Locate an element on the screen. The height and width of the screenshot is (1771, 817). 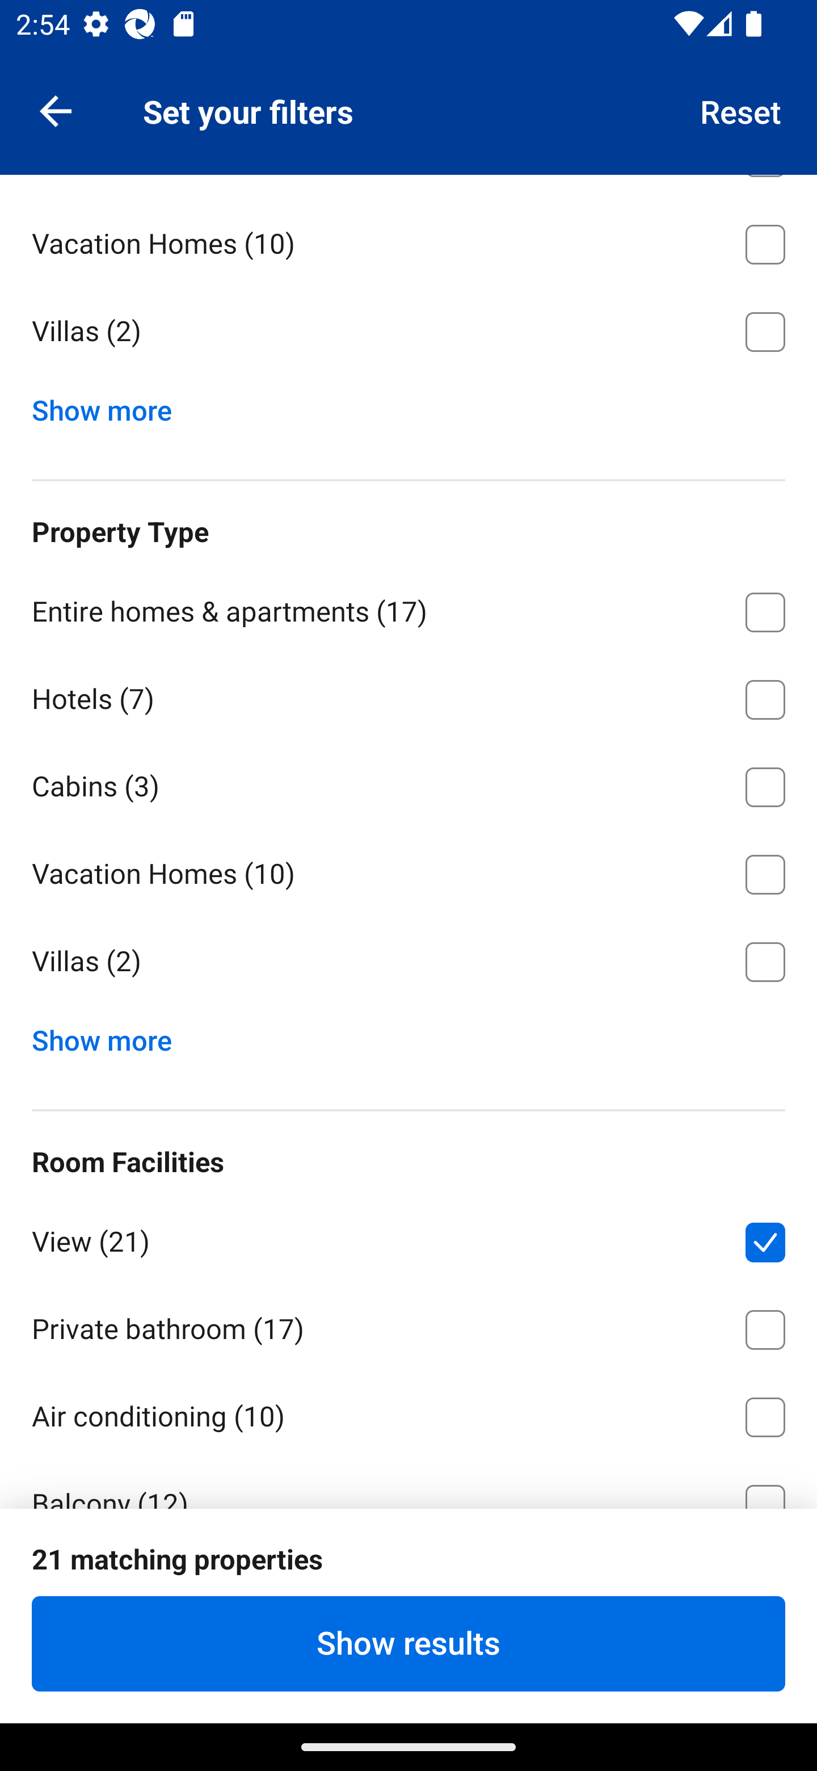
Show results is located at coordinates (408, 1643).